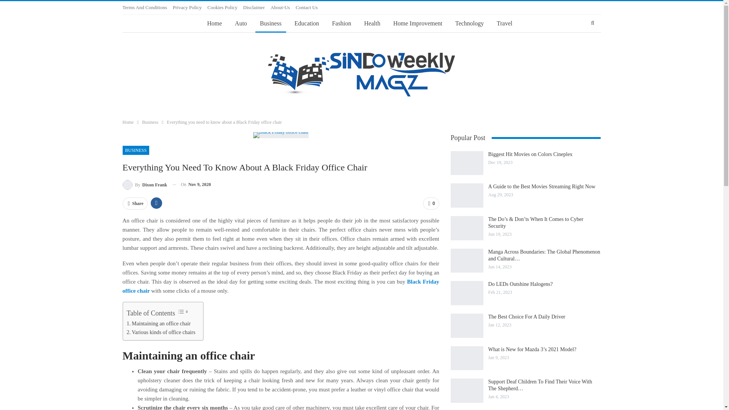  What do you see at coordinates (159, 323) in the screenshot?
I see `Maintaining an office chair` at bounding box center [159, 323].